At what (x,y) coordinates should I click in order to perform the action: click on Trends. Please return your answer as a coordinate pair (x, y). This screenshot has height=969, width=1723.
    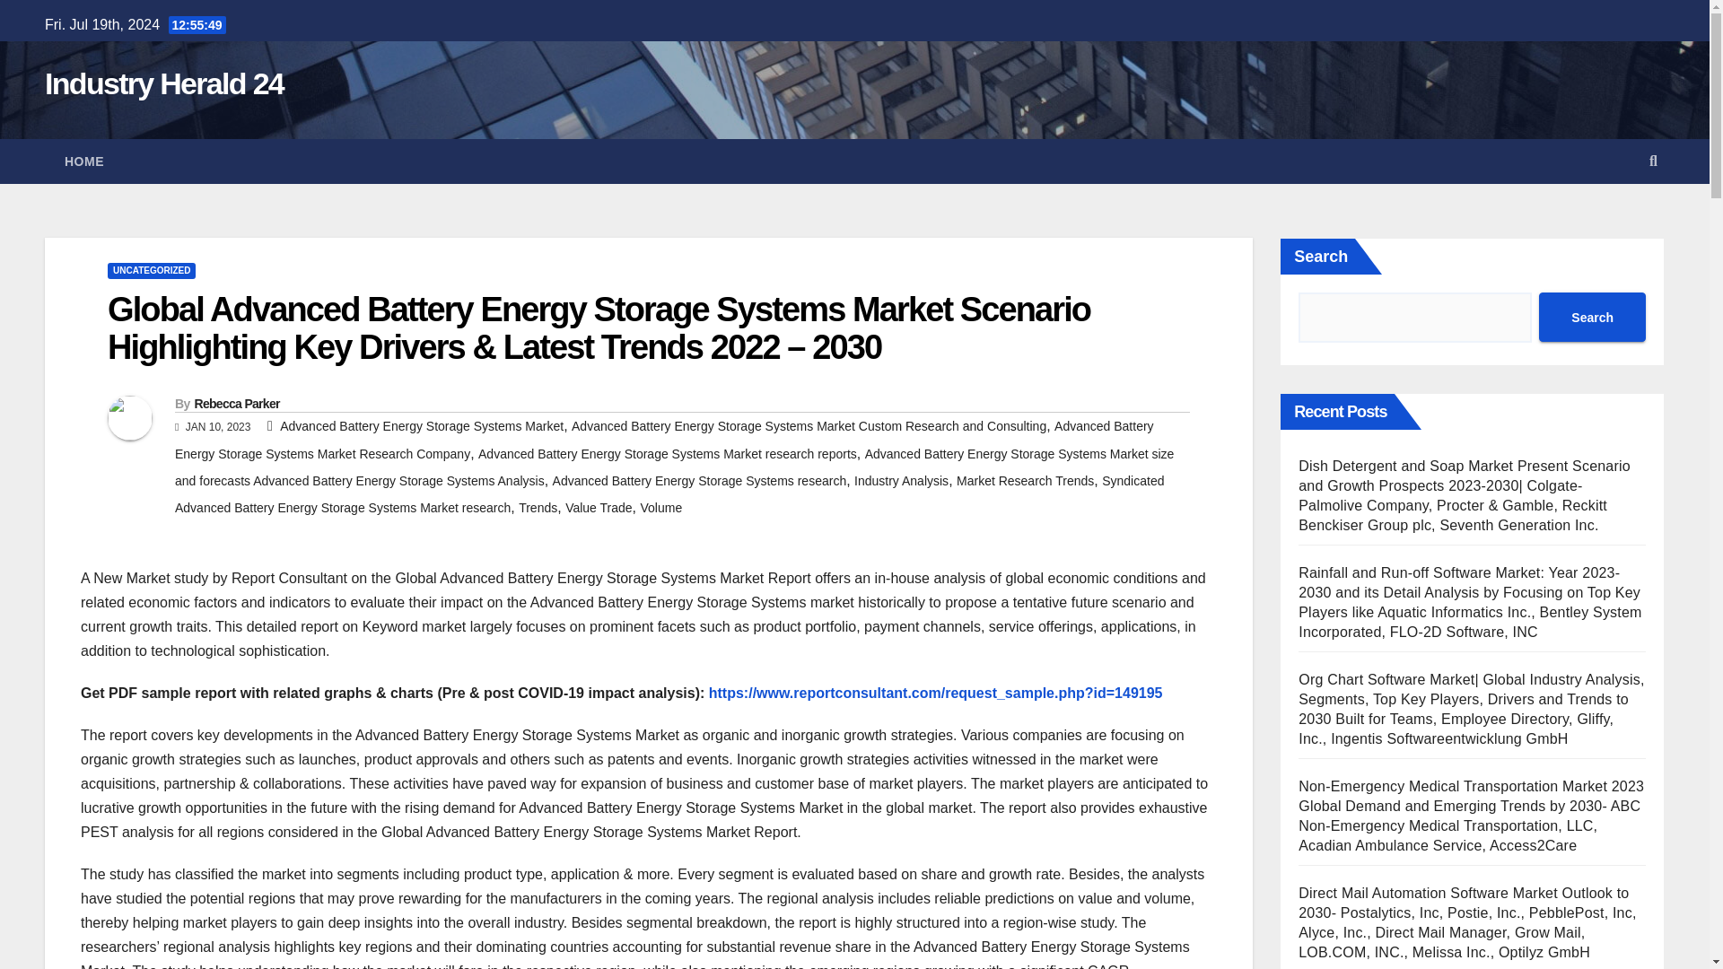
    Looking at the image, I should click on (537, 508).